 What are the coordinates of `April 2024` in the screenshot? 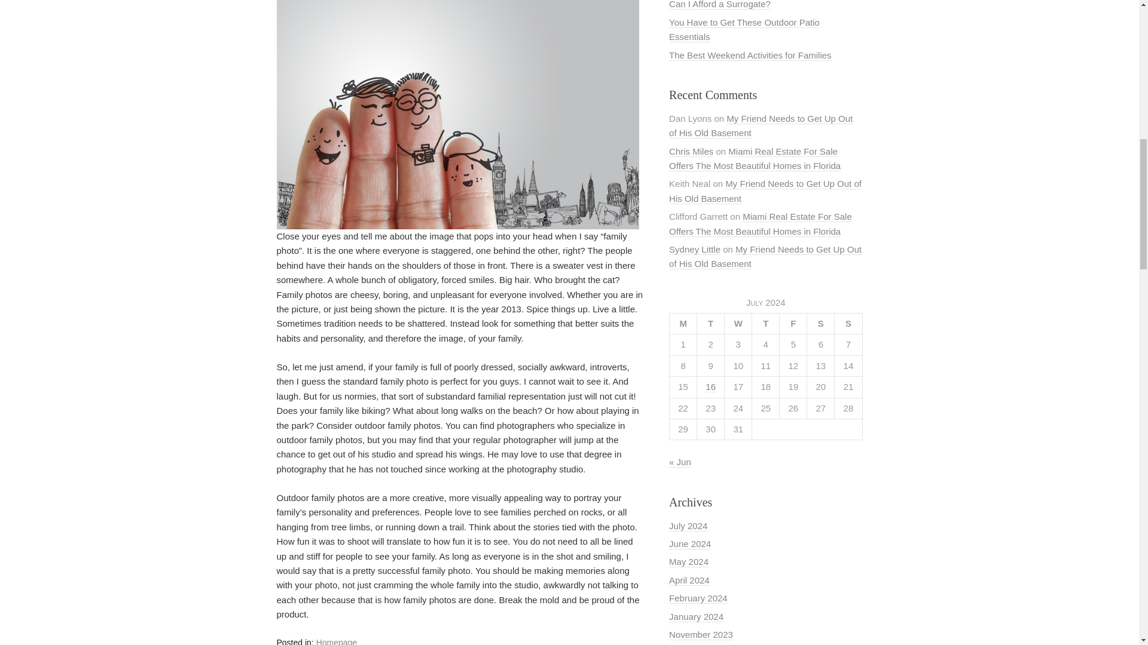 It's located at (689, 580).